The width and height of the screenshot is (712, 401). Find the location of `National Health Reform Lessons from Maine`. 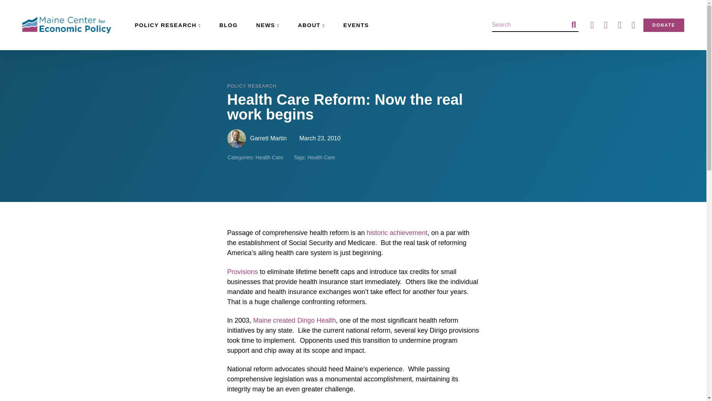

National Health Reform Lessons from Maine is located at coordinates (294, 320).